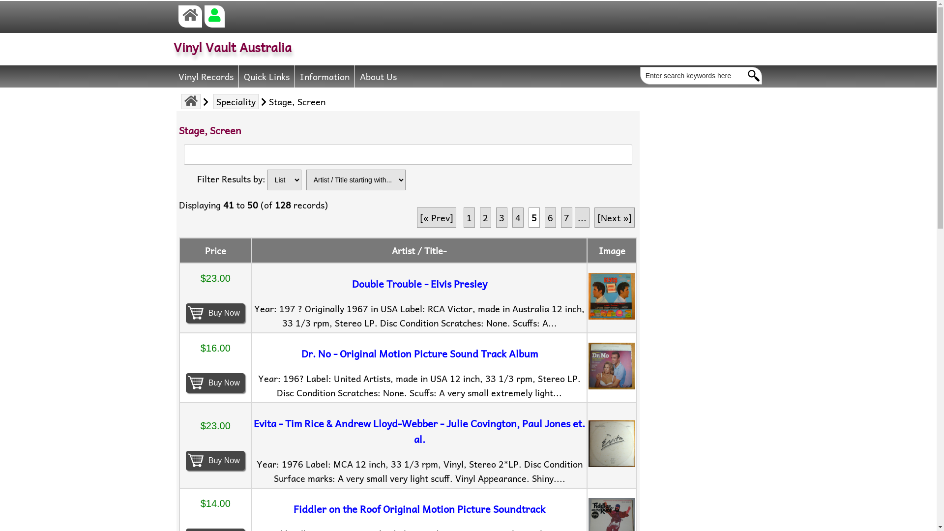 Image resolution: width=944 pixels, height=531 pixels. Describe the element at coordinates (419, 251) in the screenshot. I see `Artist / Title-` at that location.